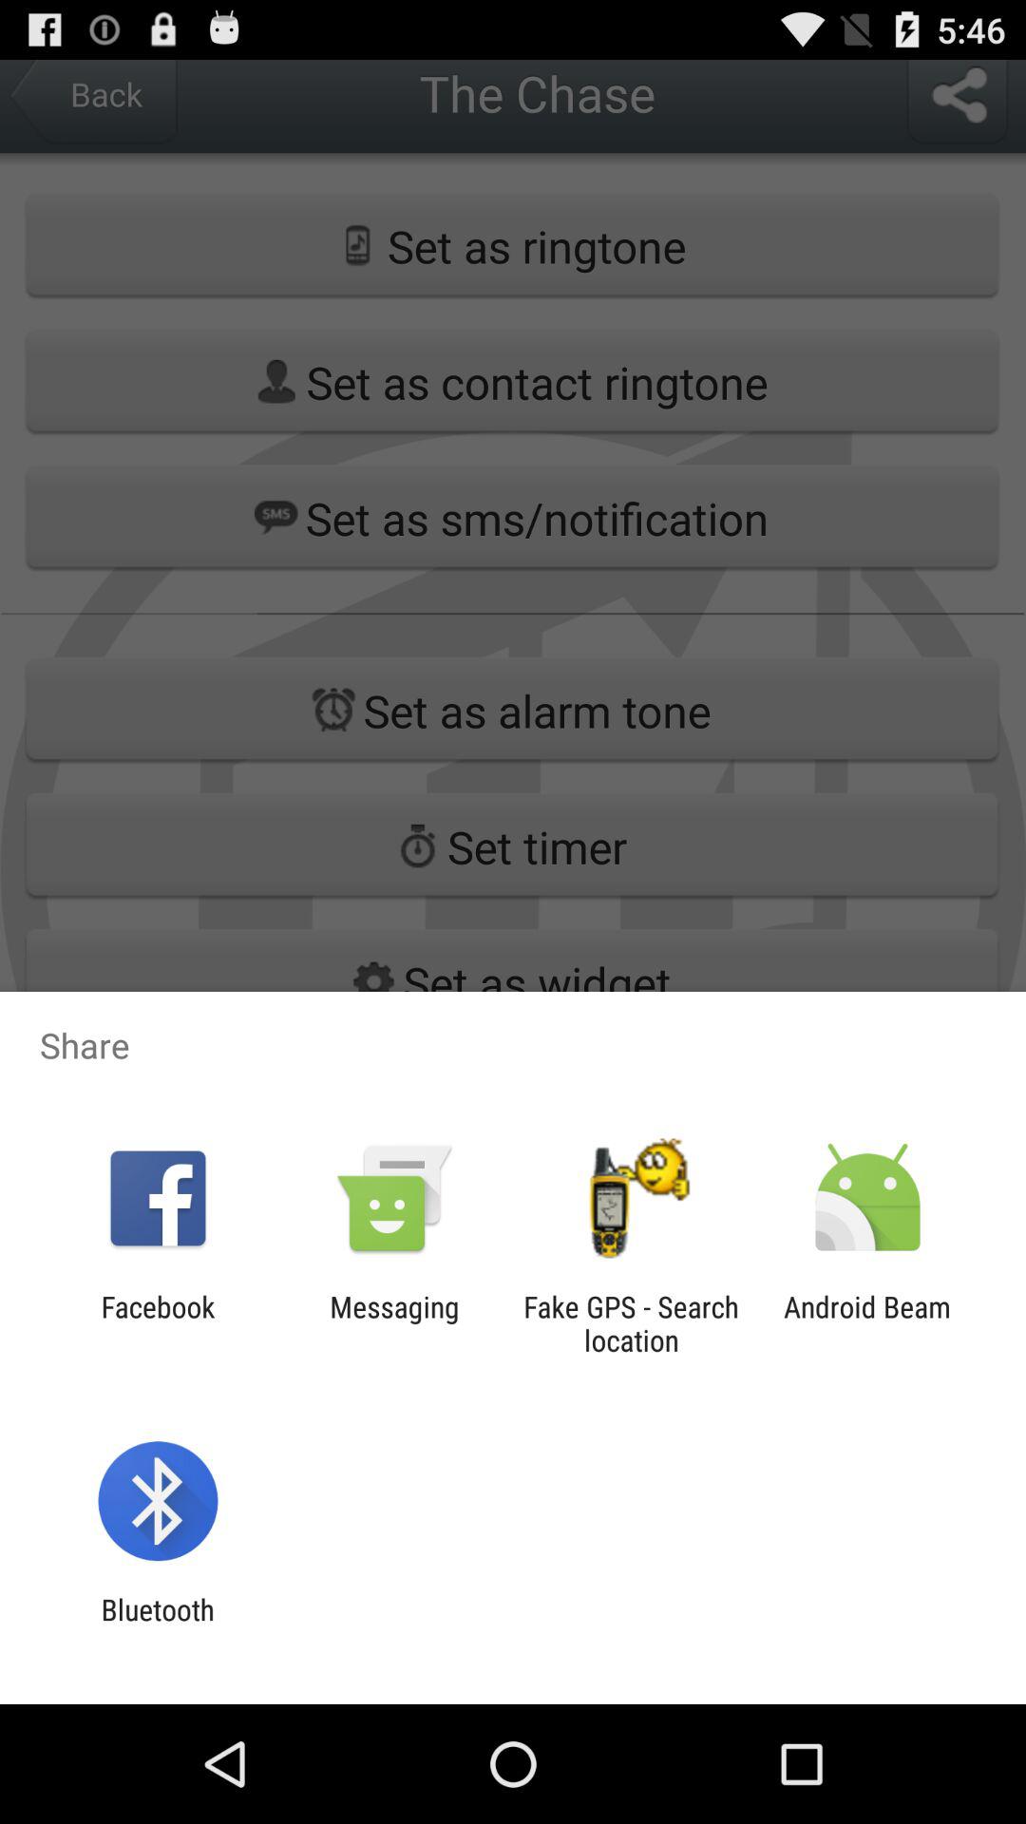 The image size is (1026, 1824). I want to click on tap app next to the facebook icon, so click(394, 1323).